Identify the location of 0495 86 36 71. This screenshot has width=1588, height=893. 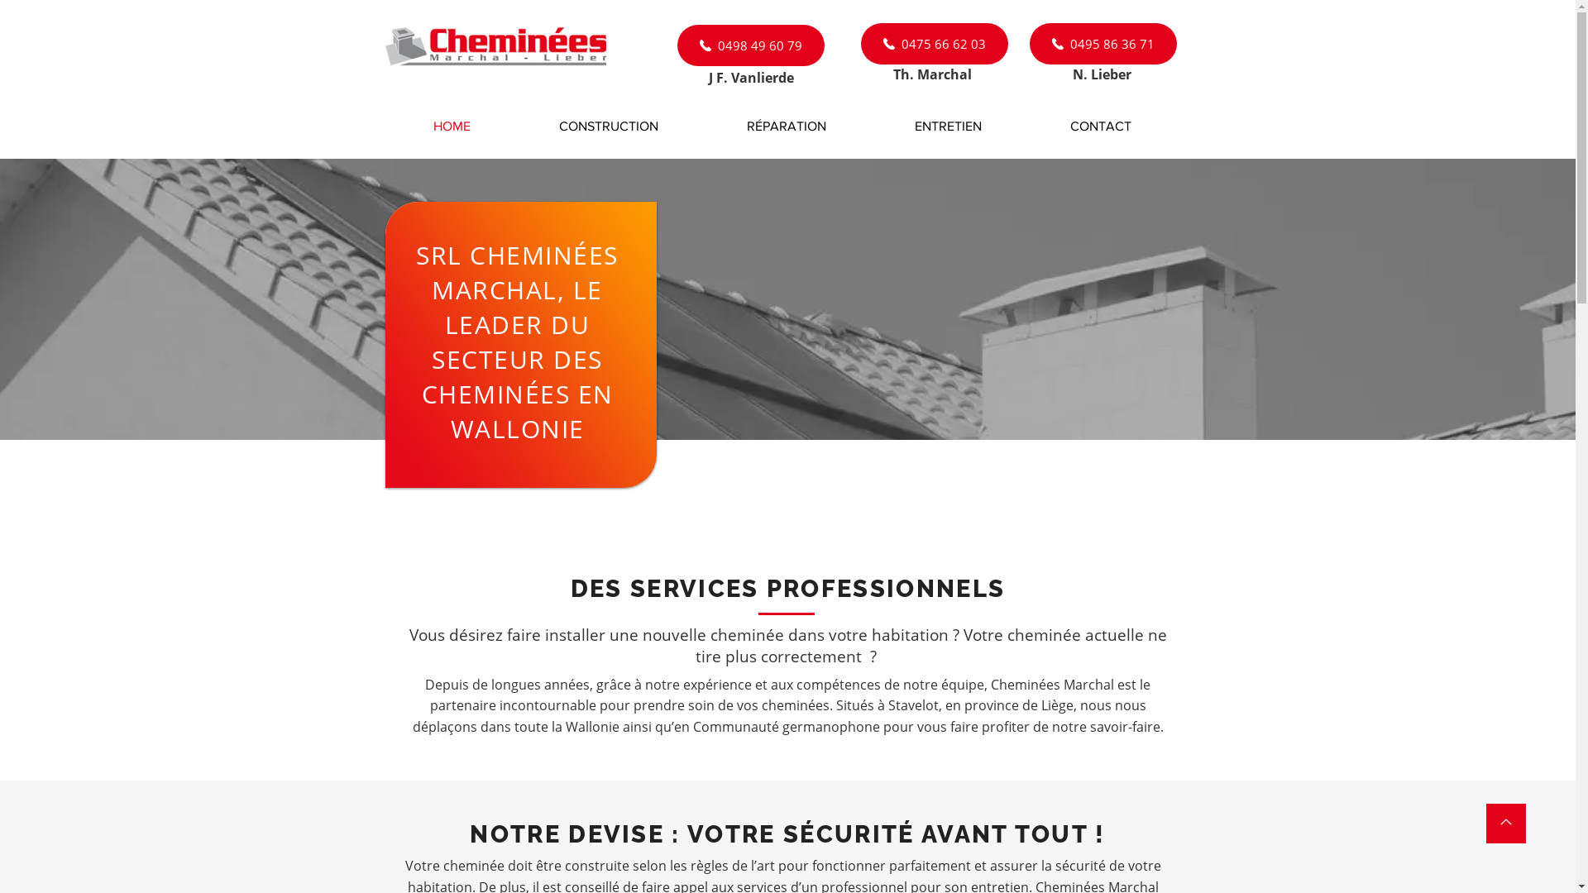
(1103, 43).